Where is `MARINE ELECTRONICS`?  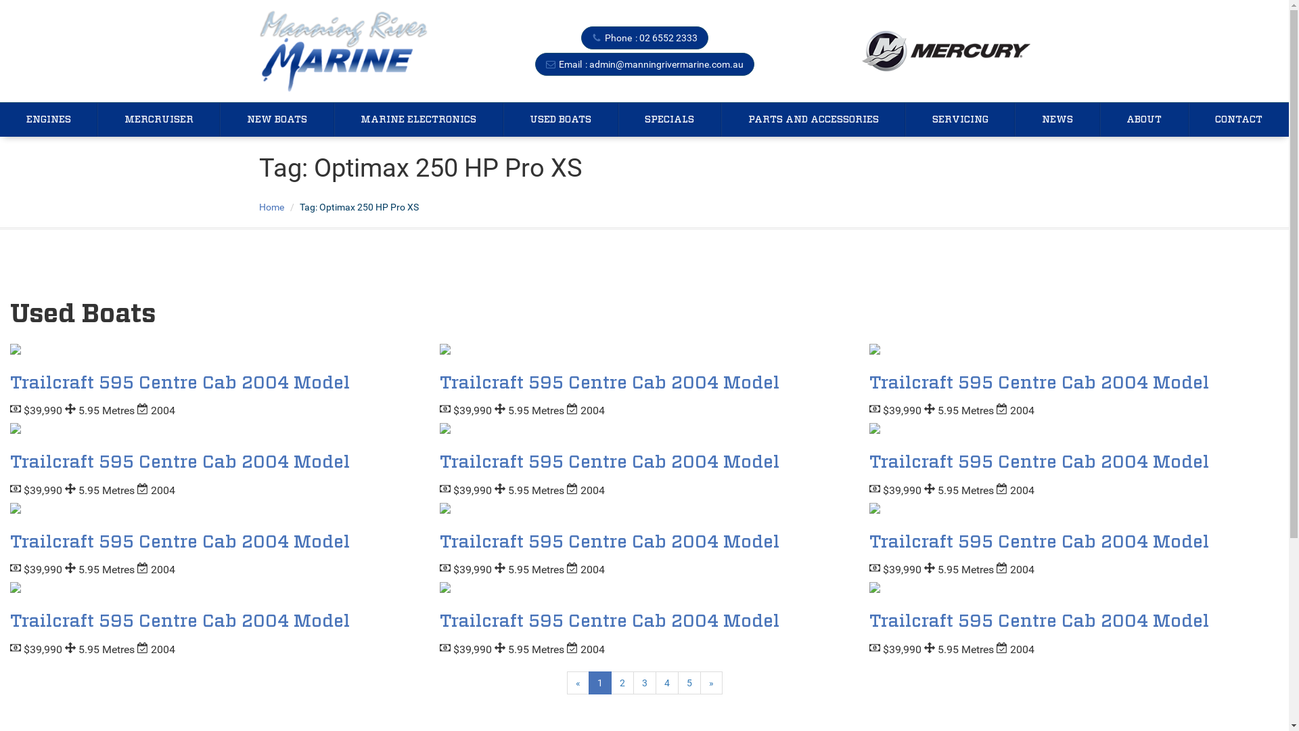 MARINE ELECTRONICS is located at coordinates (419, 120).